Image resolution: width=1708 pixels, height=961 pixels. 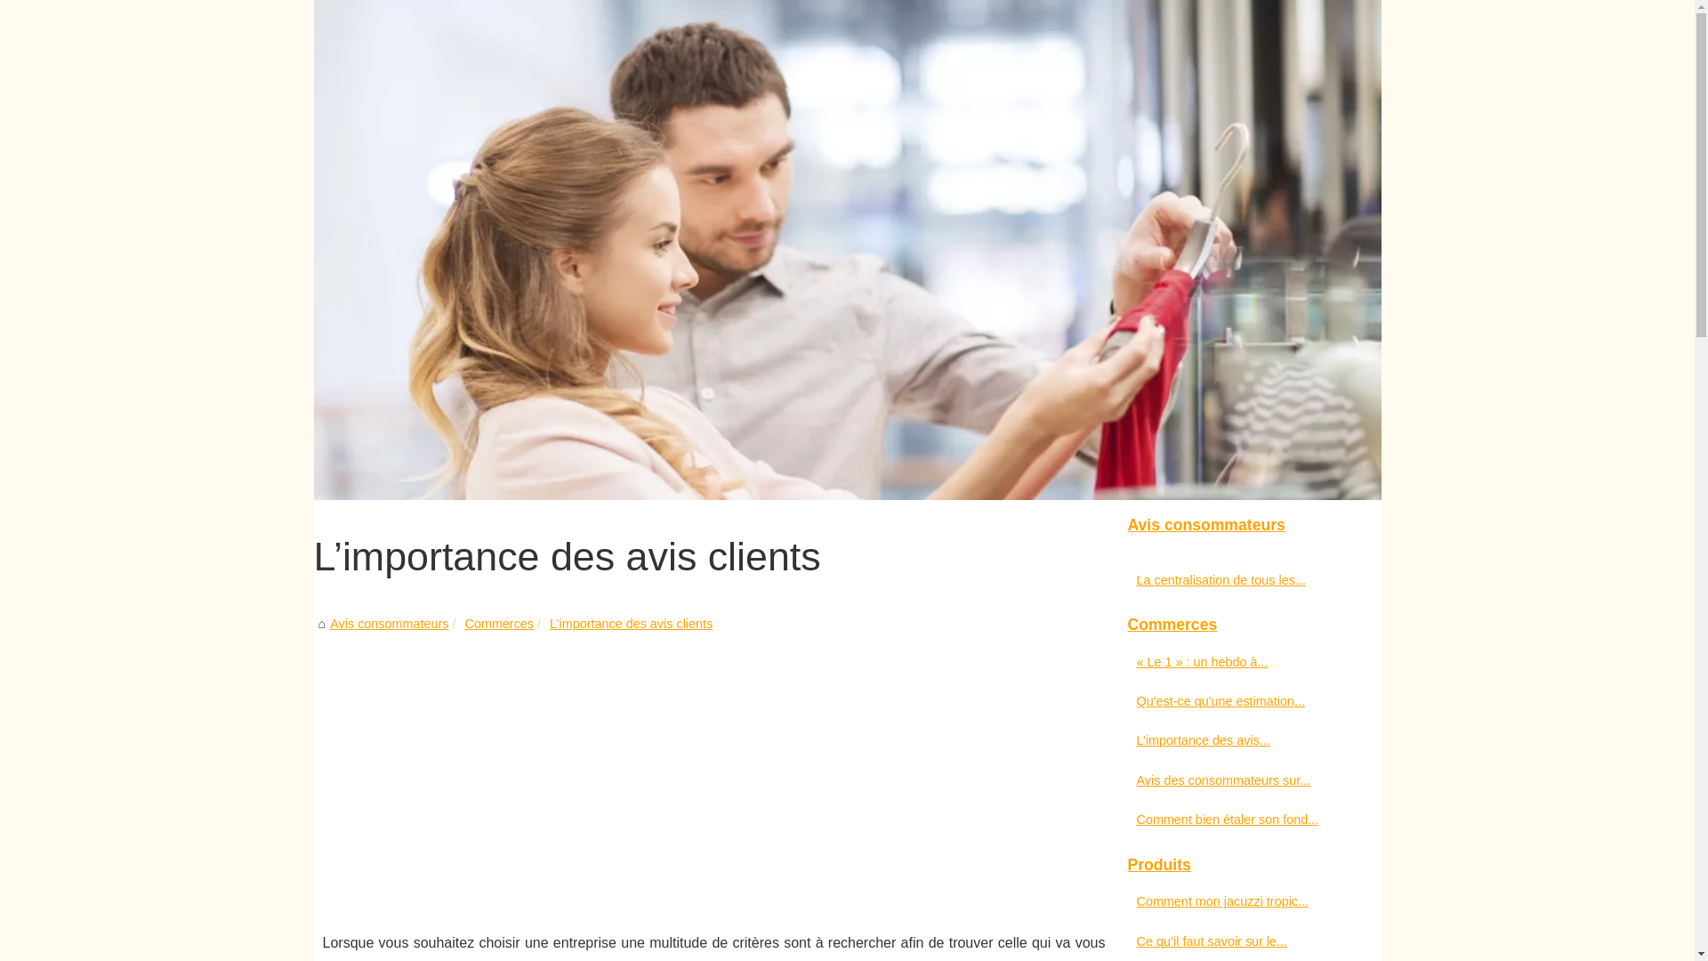 I want to click on Comment mon jacuzzi tropic..., so click(x=1238, y=901).